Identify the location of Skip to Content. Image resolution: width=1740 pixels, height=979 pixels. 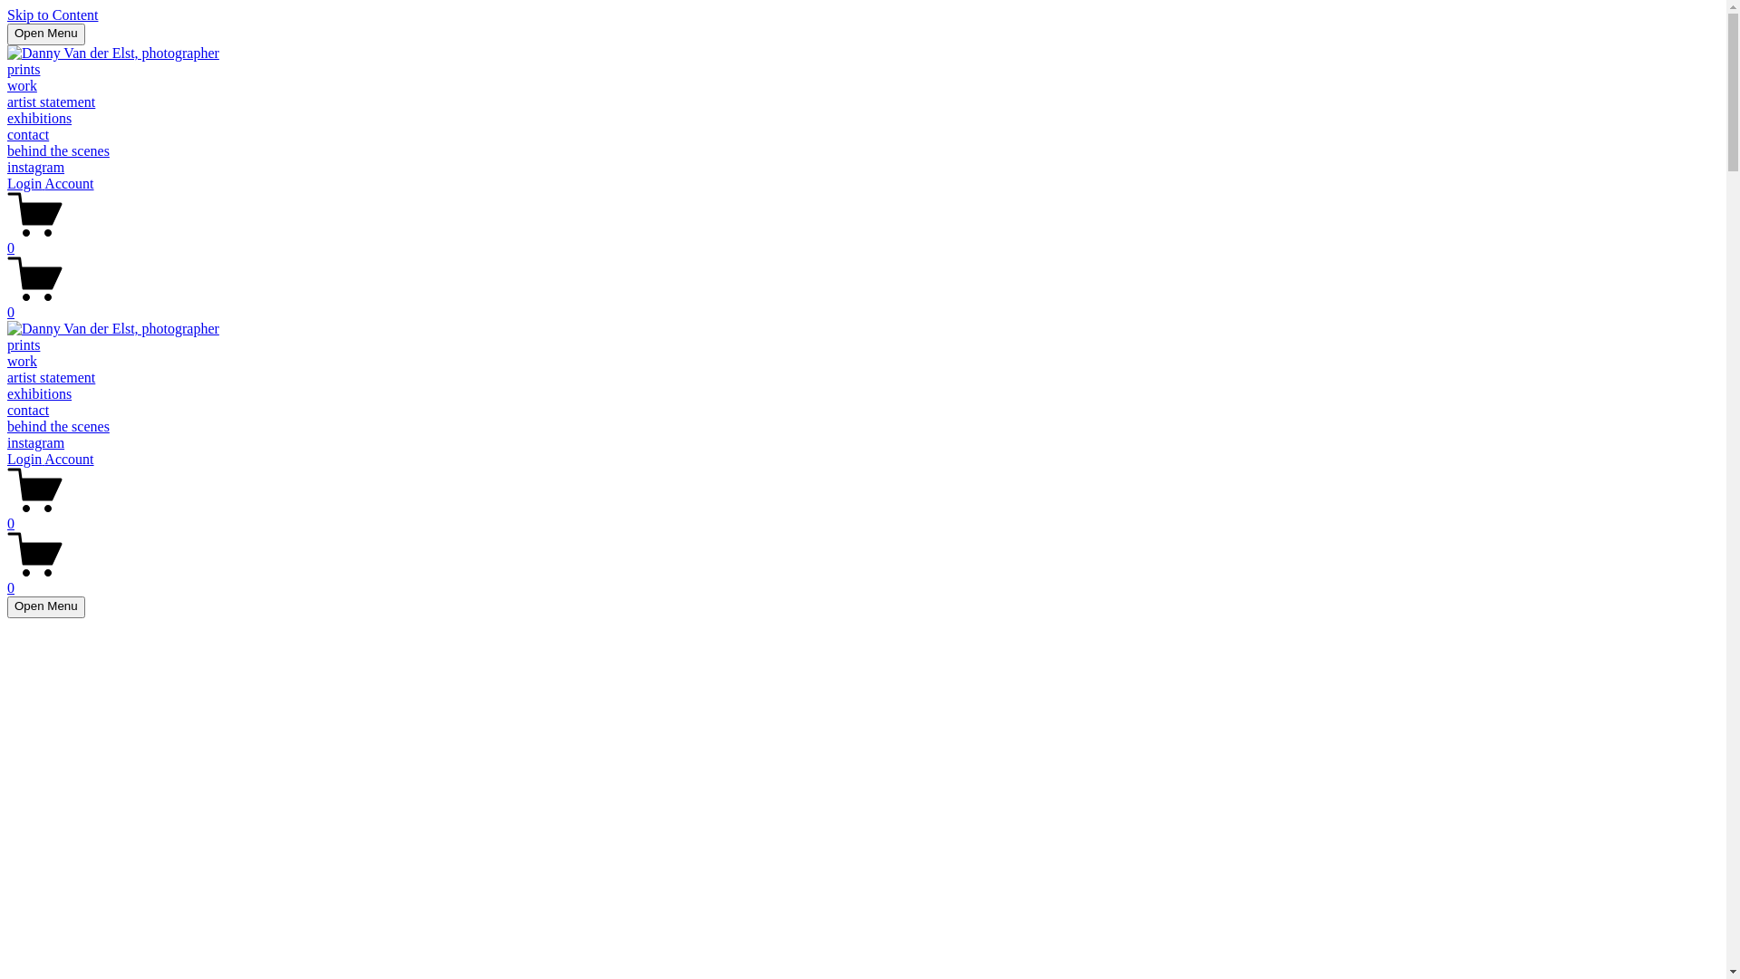
(53, 15).